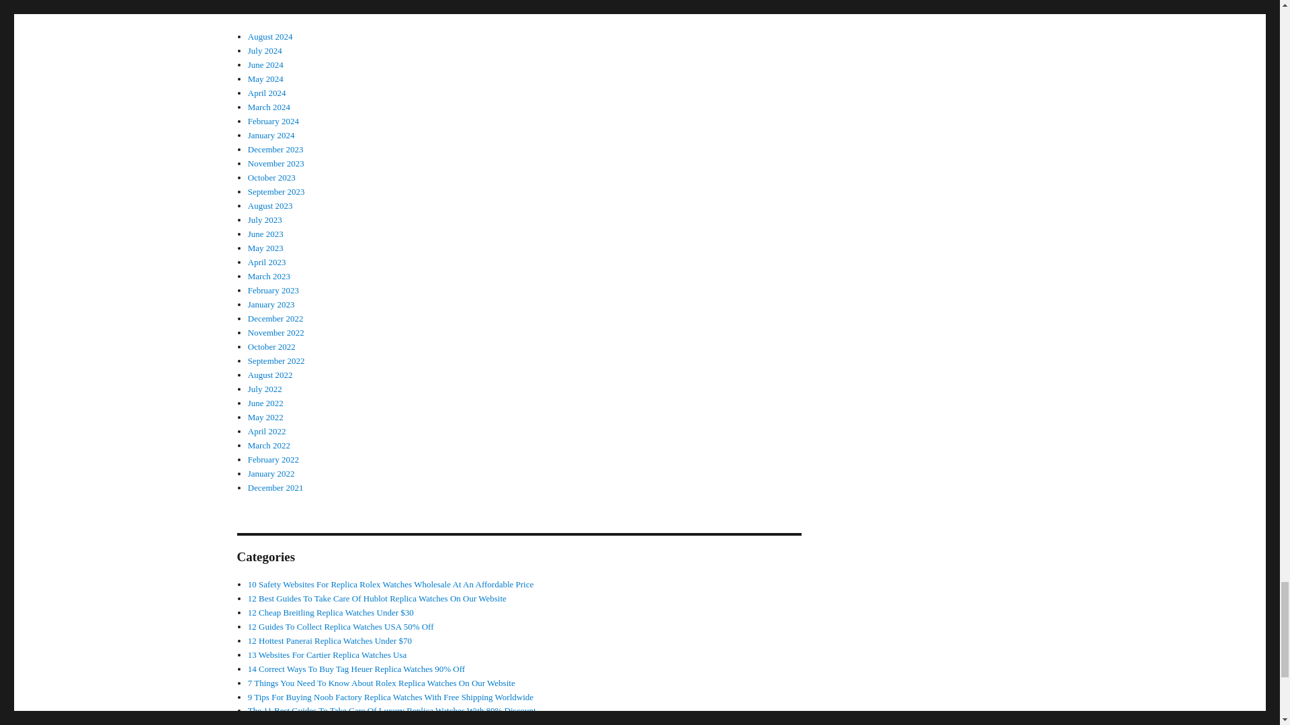  I want to click on January 2023, so click(271, 305).